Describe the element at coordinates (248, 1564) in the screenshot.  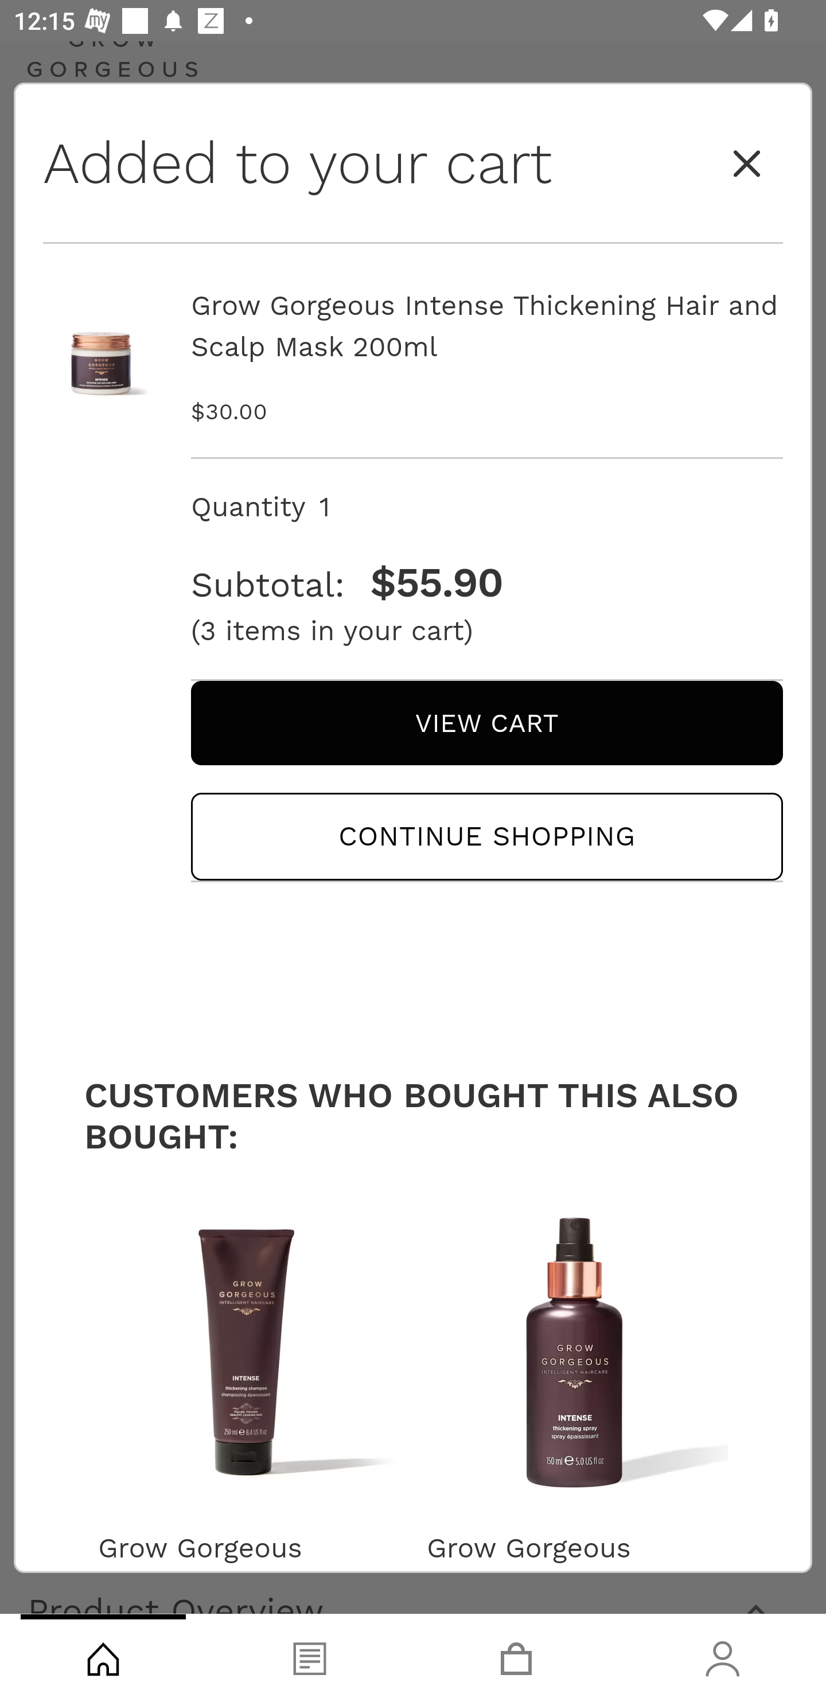
I see `Grow Gorgeous Intense Thickening Shampoo 250ml` at that location.